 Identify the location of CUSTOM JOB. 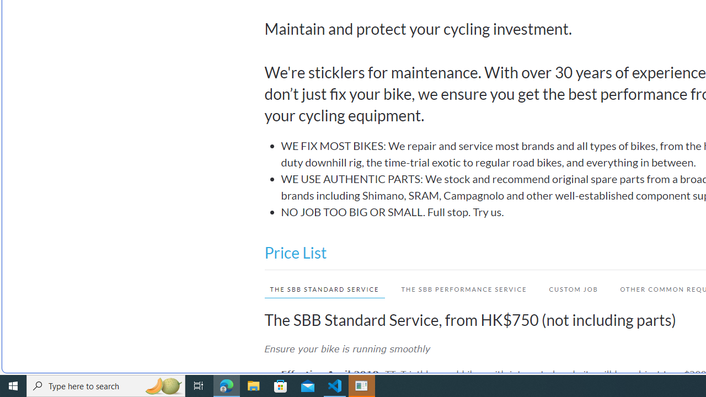
(568, 289).